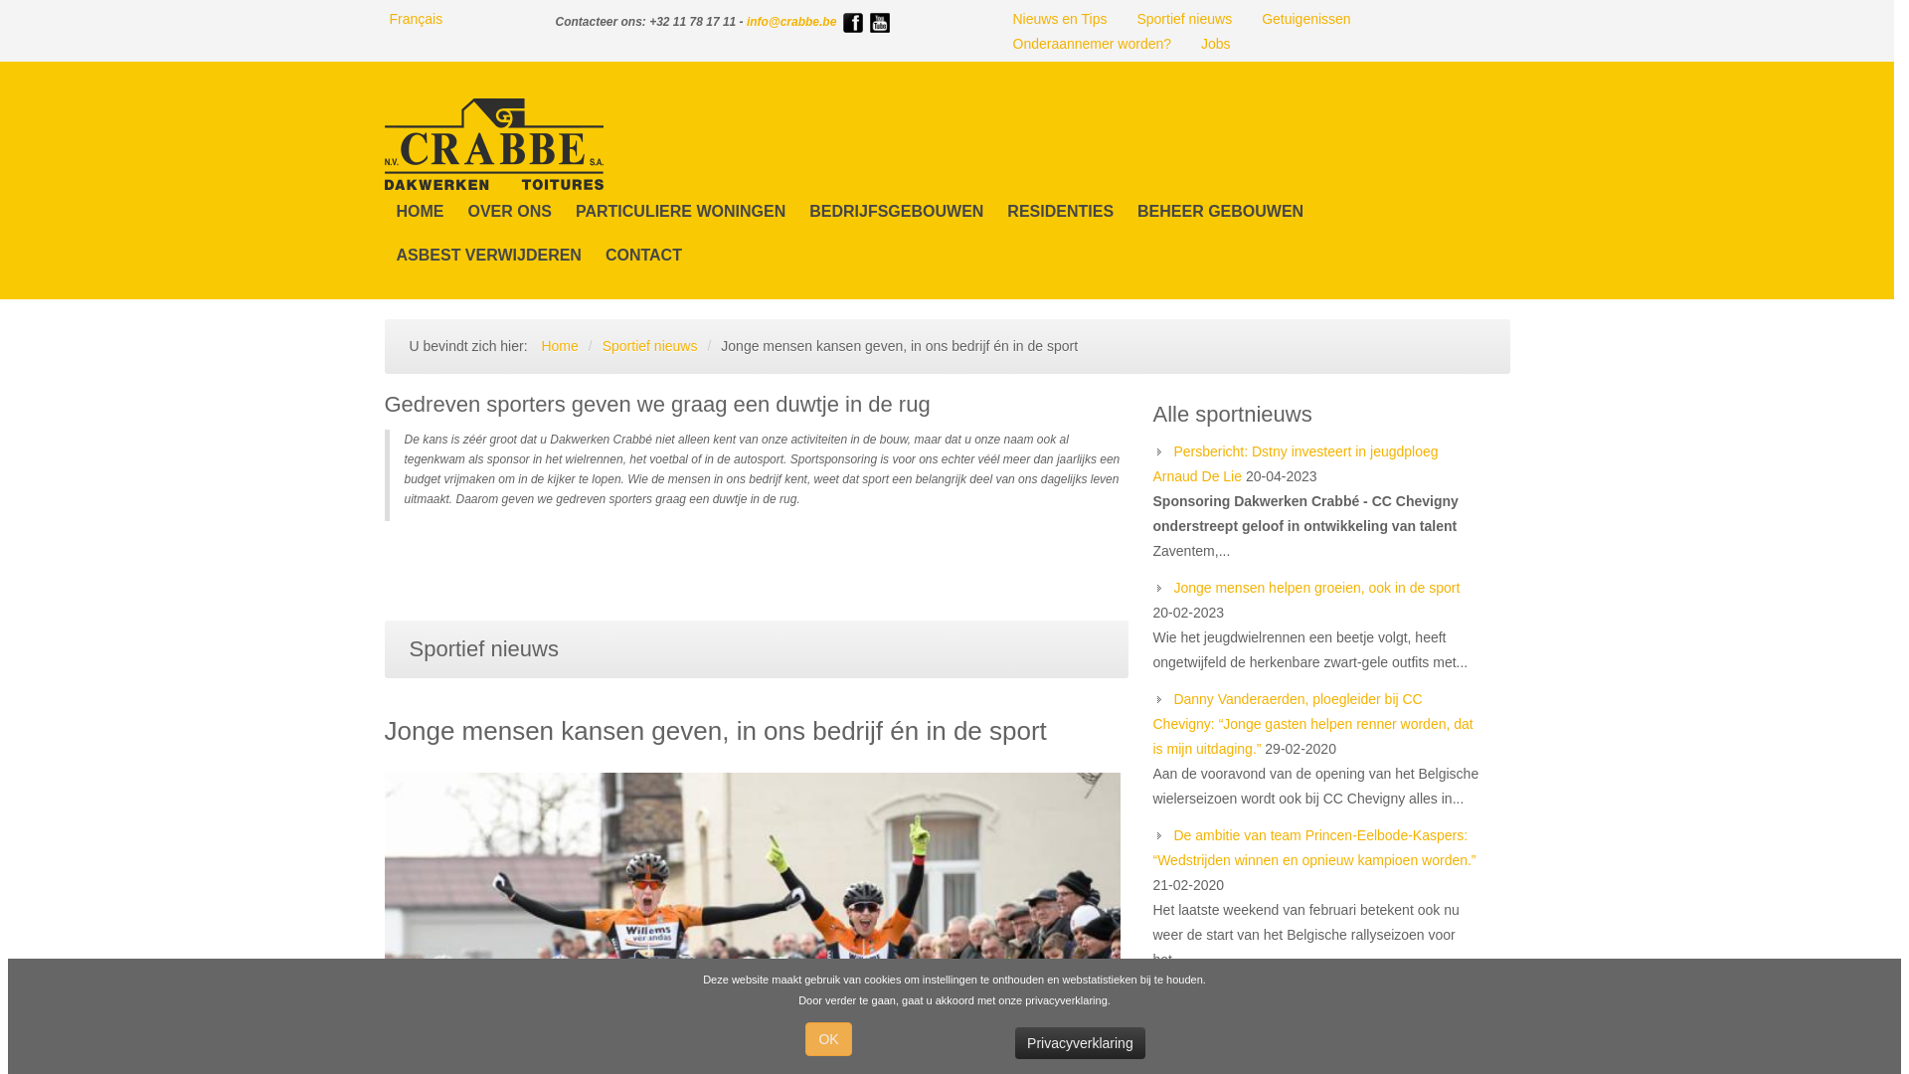 The width and height of the screenshot is (1909, 1074). What do you see at coordinates (559, 346) in the screenshot?
I see `Home` at bounding box center [559, 346].